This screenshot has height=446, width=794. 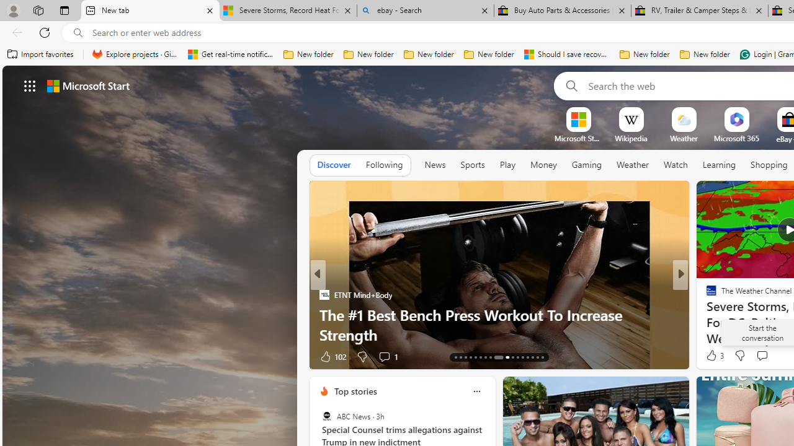 I want to click on AutomationID: tab-24, so click(x=517, y=357).